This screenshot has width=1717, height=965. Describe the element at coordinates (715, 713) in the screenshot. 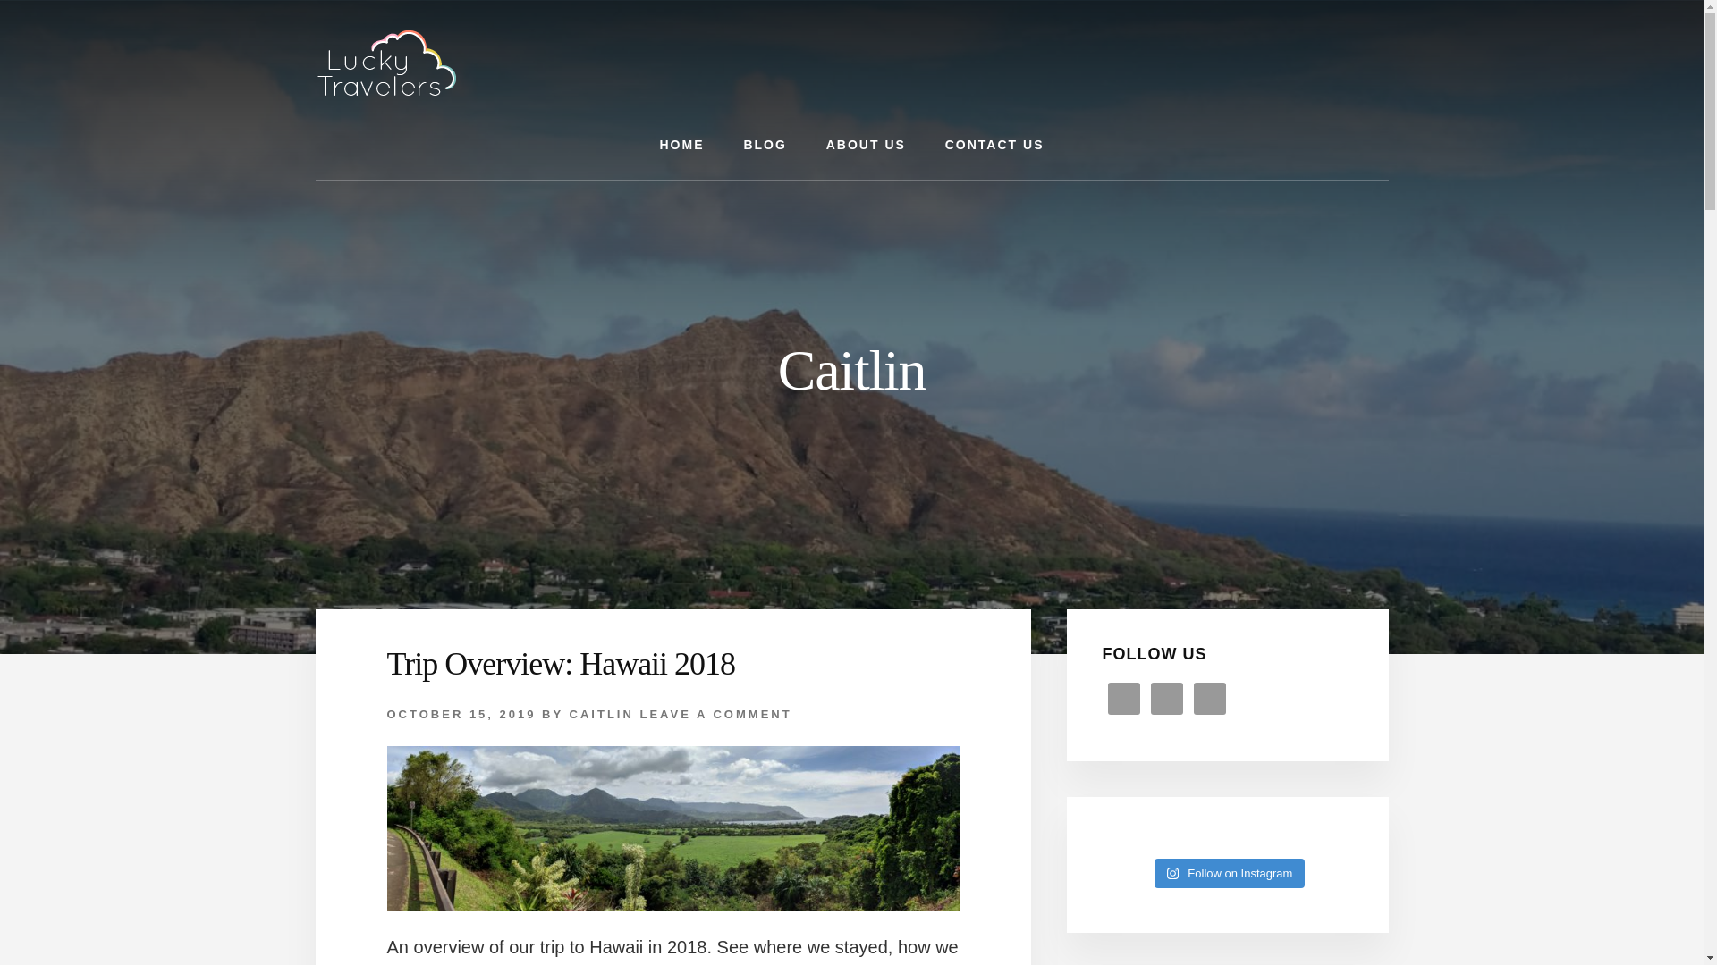

I see `LEAVE A COMMENT` at that location.